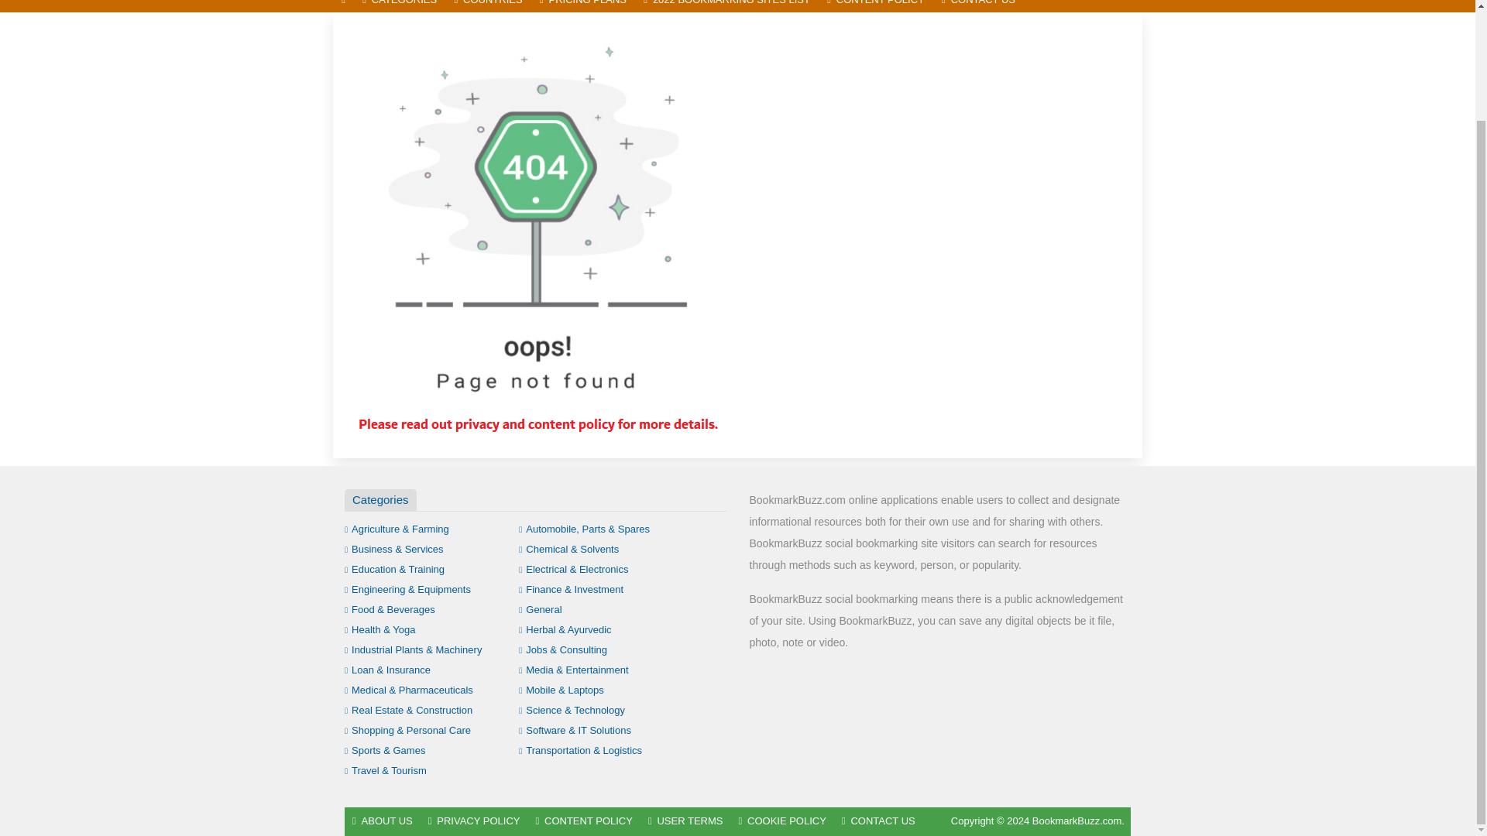 The width and height of the screenshot is (1487, 836). What do you see at coordinates (488, 6) in the screenshot?
I see `COUNTRIES` at bounding box center [488, 6].